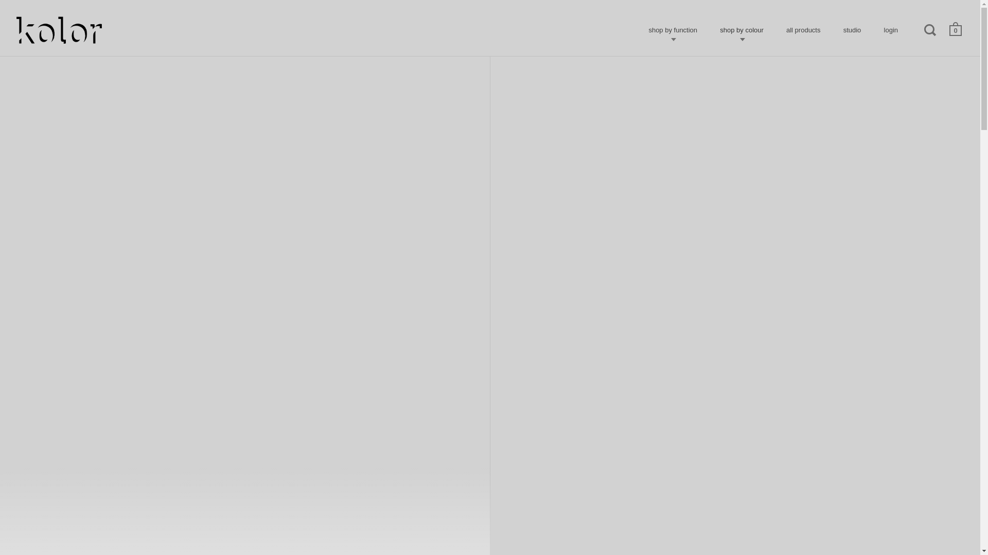 The width and height of the screenshot is (988, 555). Describe the element at coordinates (741, 30) in the screenshot. I see `shop by colour` at that location.